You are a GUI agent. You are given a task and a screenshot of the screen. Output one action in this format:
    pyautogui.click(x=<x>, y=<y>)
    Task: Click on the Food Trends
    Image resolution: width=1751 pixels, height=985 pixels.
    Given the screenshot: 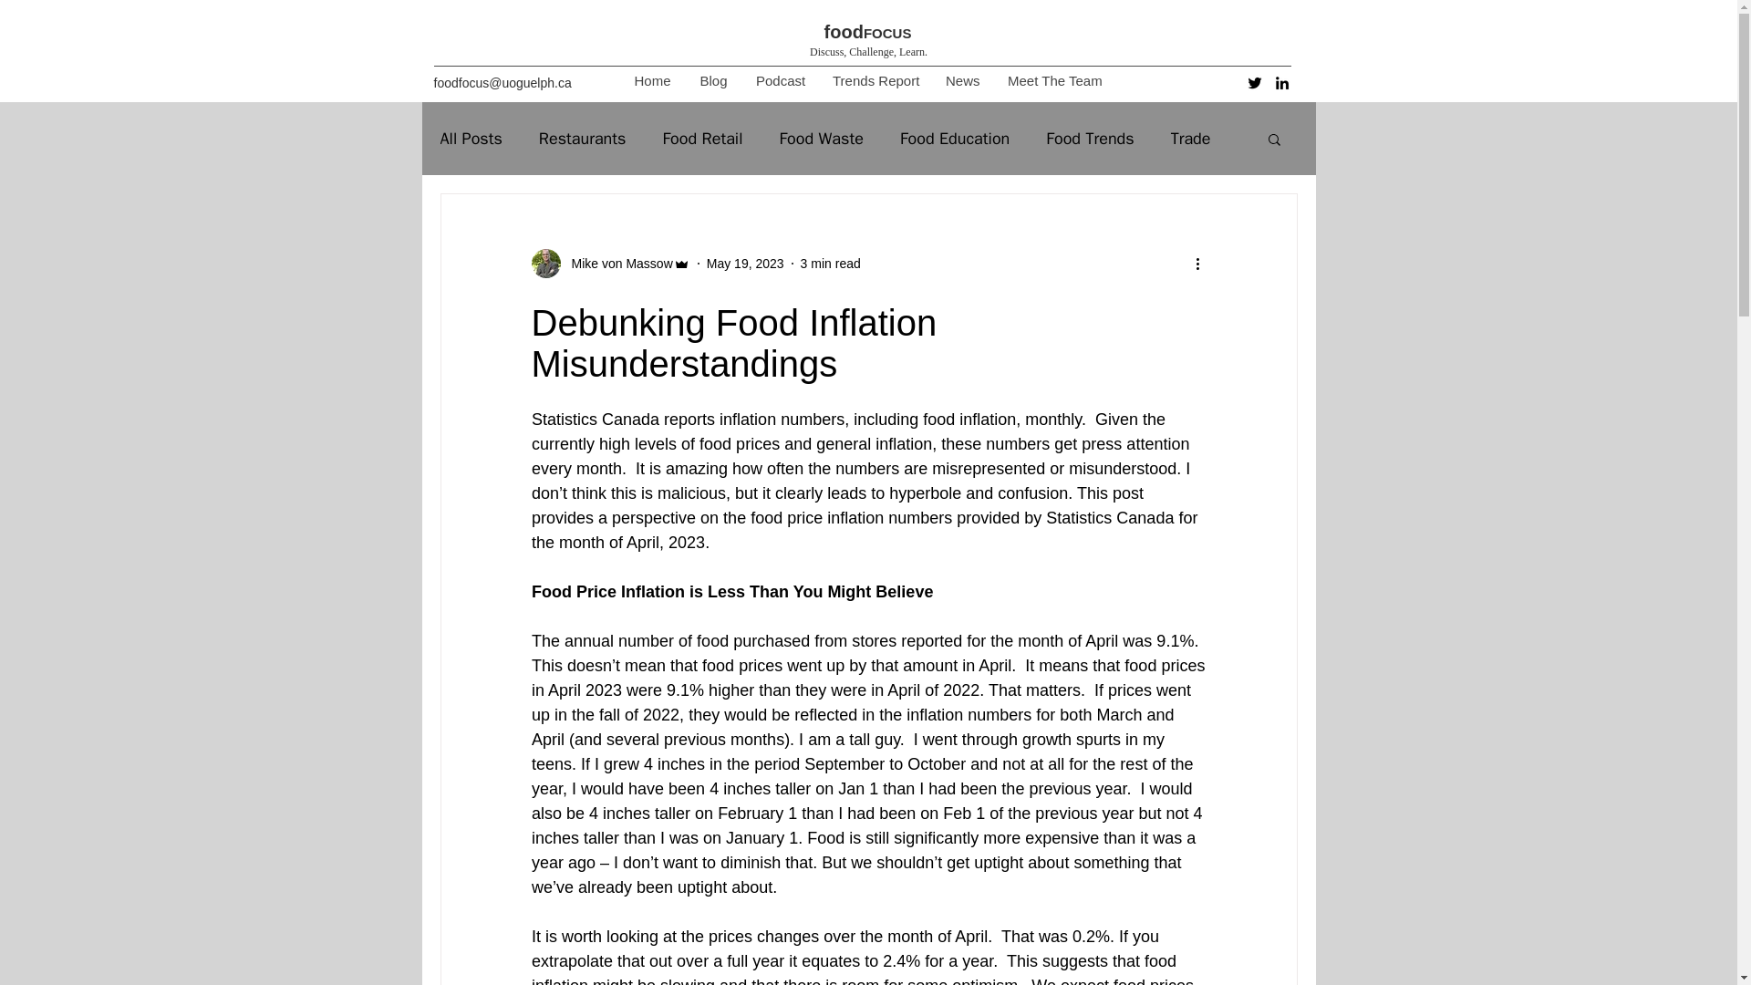 What is the action you would take?
    pyautogui.click(x=1089, y=139)
    